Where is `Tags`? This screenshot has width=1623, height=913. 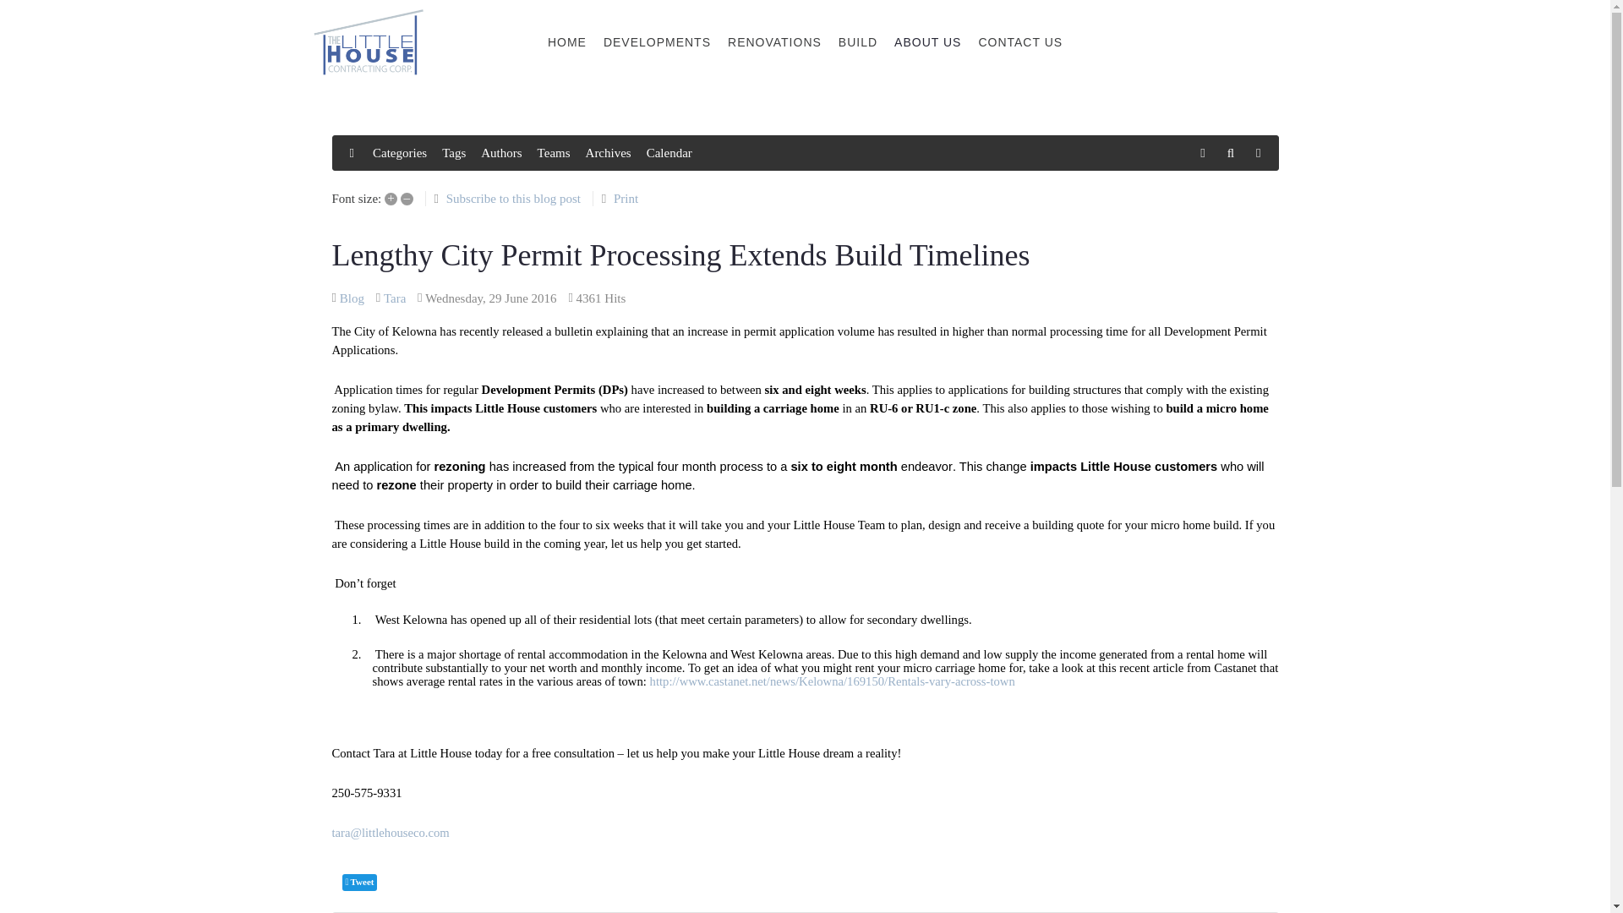 Tags is located at coordinates (453, 153).